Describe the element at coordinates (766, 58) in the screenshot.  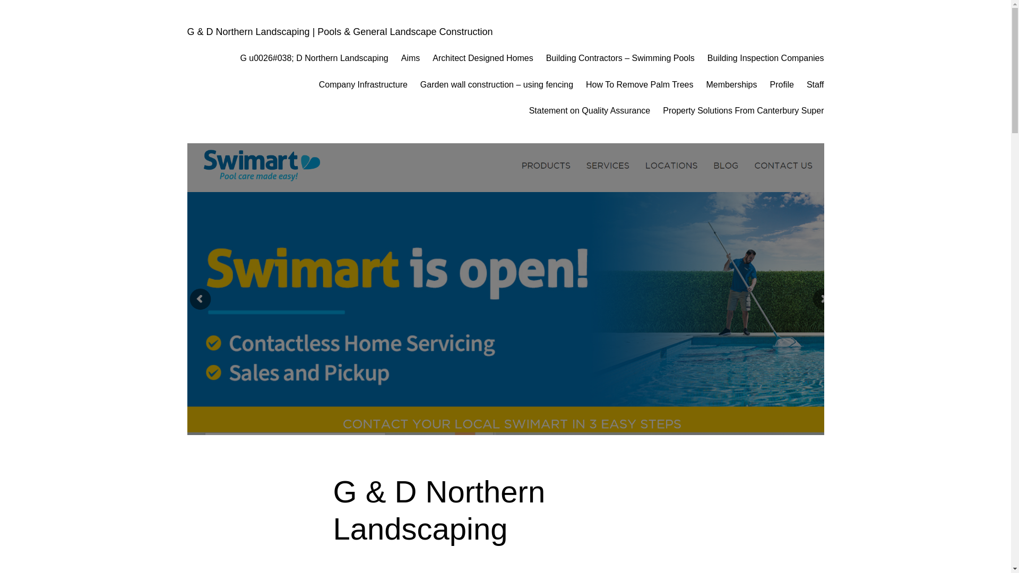
I see `Building Inspection Companies` at that location.